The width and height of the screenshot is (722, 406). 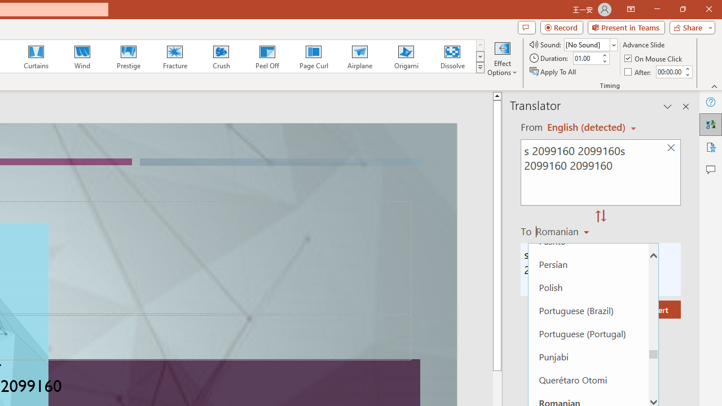 I want to click on Nepali, so click(x=588, y=148).